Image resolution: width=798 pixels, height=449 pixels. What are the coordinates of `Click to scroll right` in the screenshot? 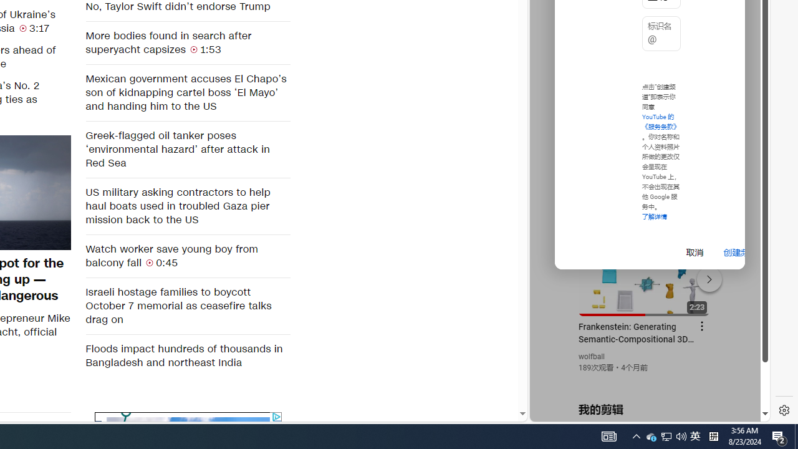 It's located at (746, 52).